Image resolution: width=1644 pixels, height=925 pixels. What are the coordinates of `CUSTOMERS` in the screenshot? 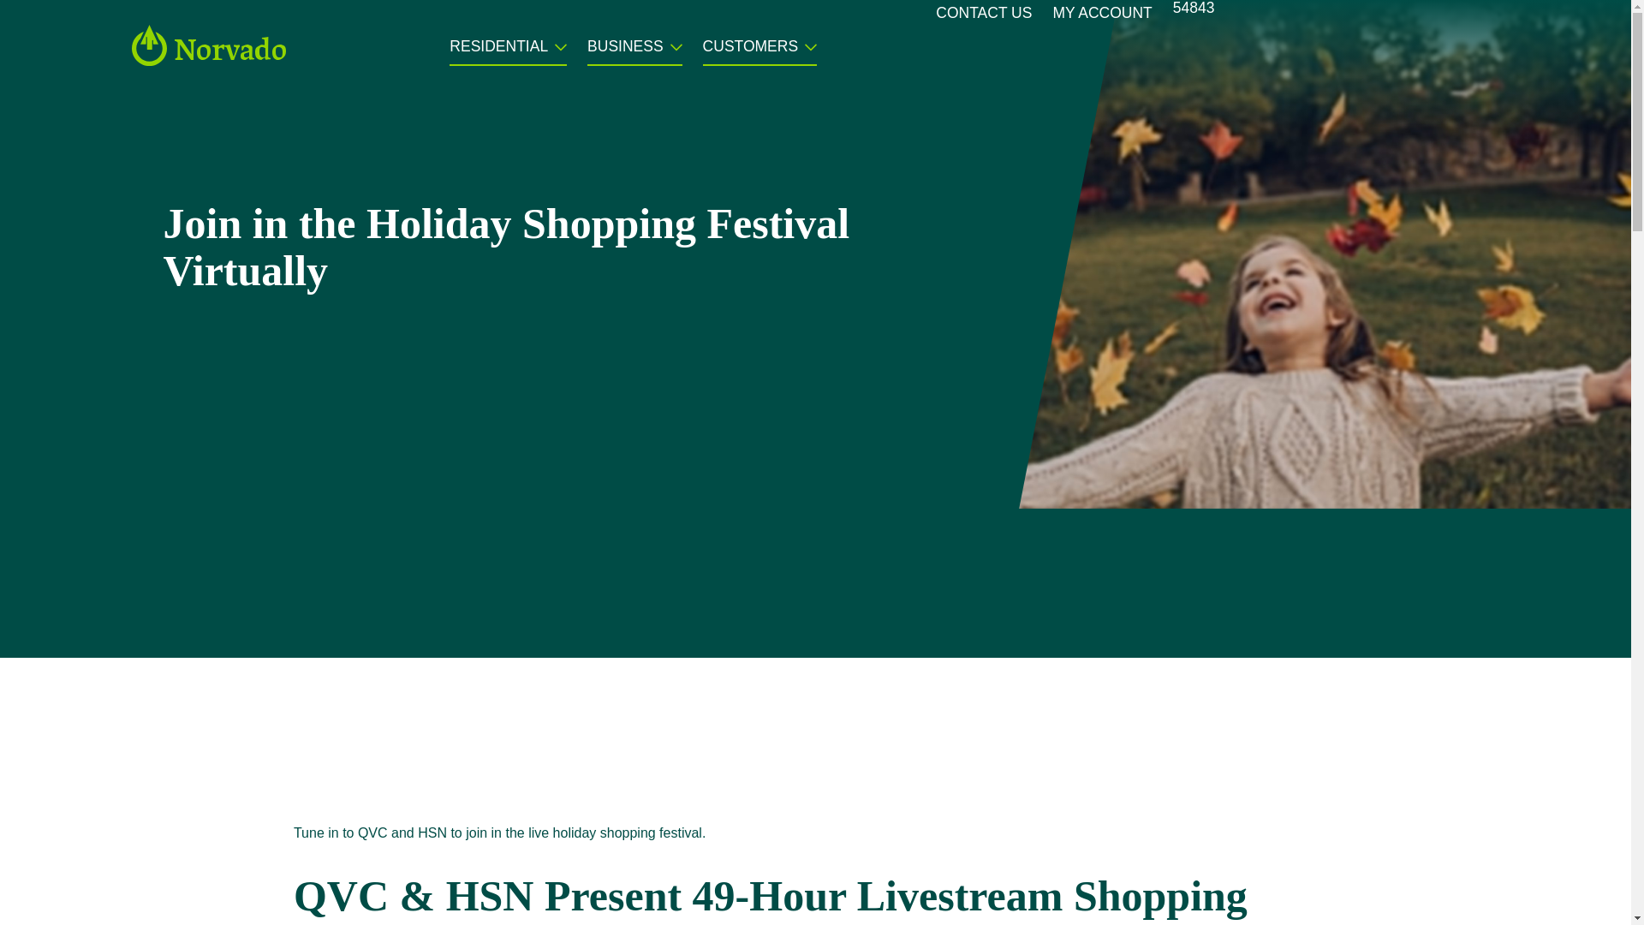 It's located at (751, 51).